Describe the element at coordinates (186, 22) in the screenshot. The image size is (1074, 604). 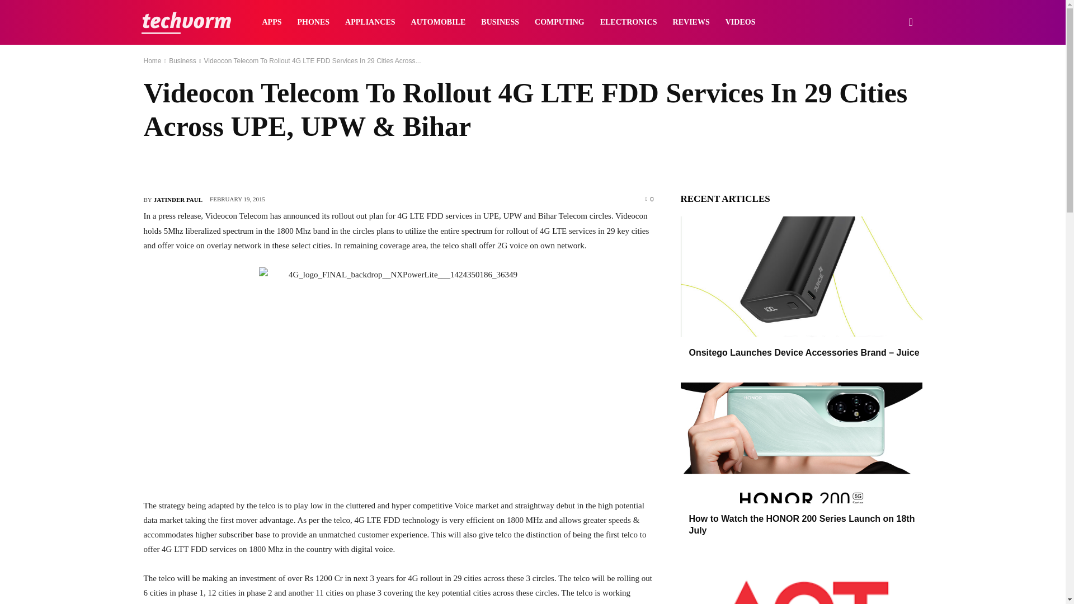
I see `TechVorm` at that location.